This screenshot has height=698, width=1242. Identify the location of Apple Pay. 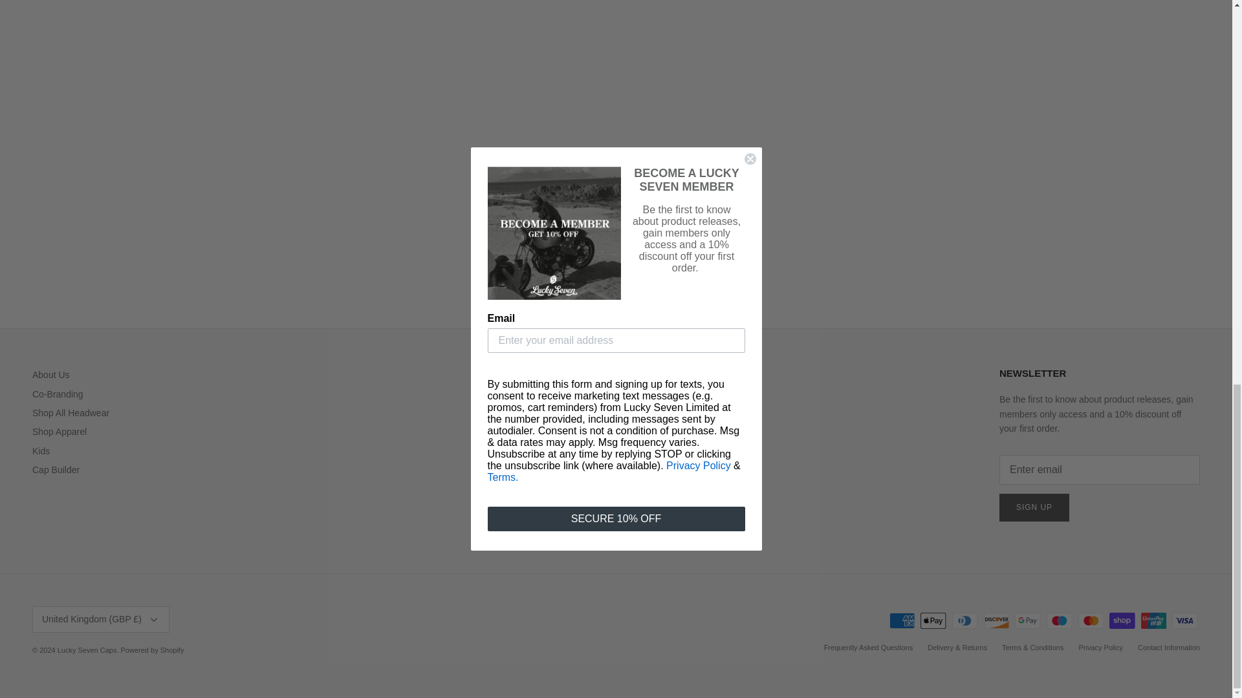
(933, 620).